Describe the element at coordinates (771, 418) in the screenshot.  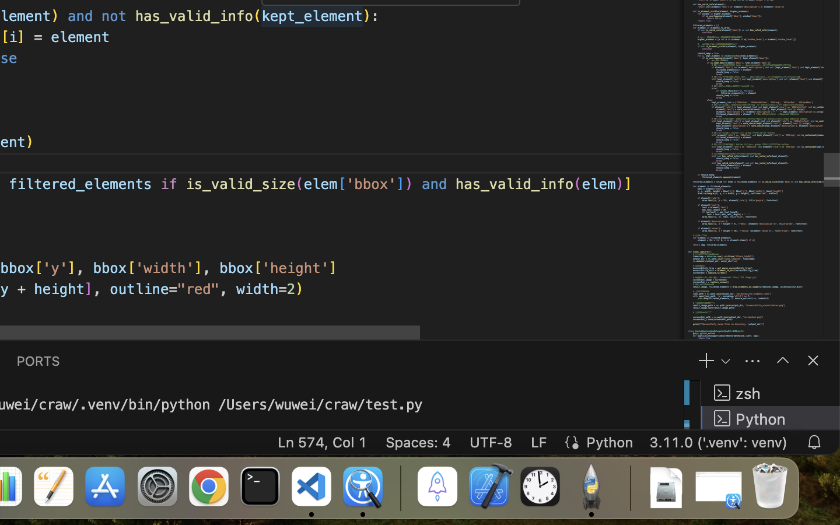
I see `Python ` at that location.